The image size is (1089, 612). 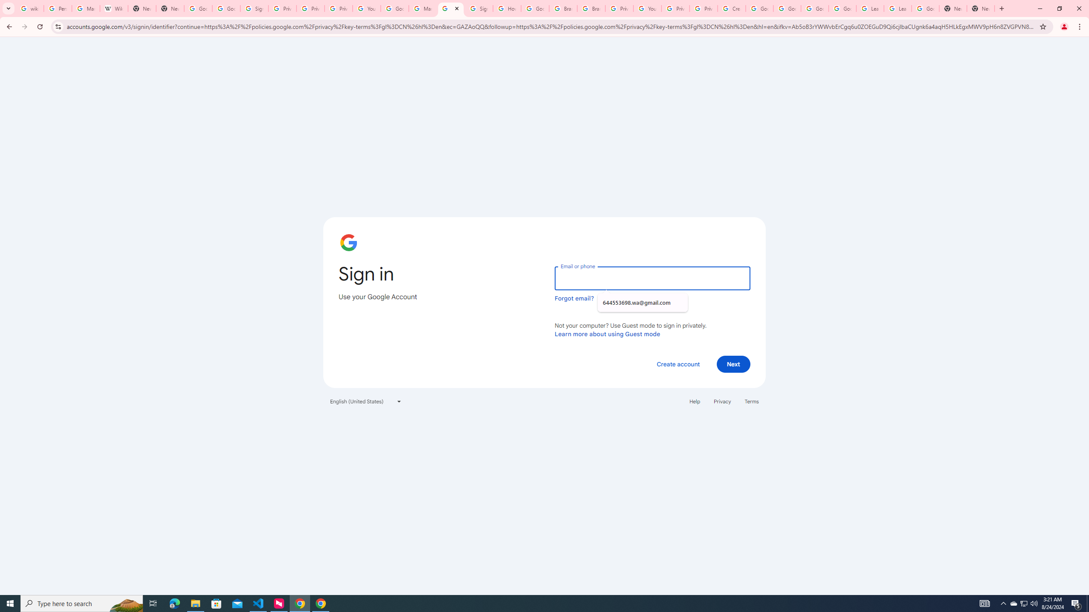 I want to click on Address and search bar, so click(x=550, y=26).